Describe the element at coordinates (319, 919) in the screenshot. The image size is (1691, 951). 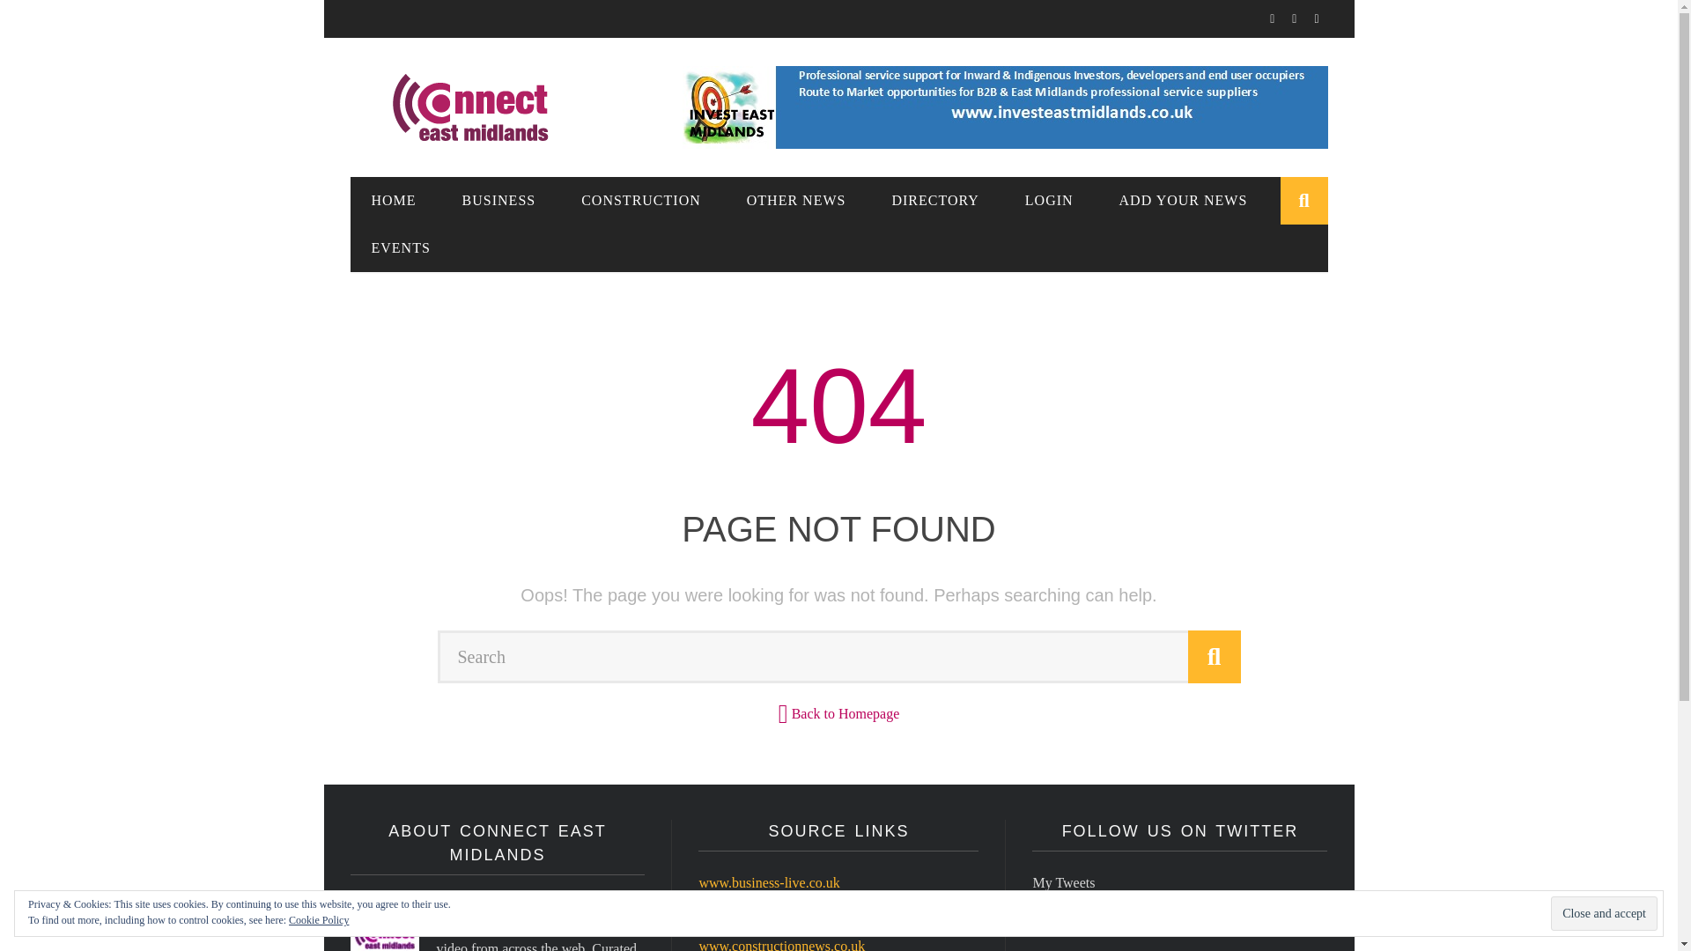
I see `Cookie Policy` at that location.